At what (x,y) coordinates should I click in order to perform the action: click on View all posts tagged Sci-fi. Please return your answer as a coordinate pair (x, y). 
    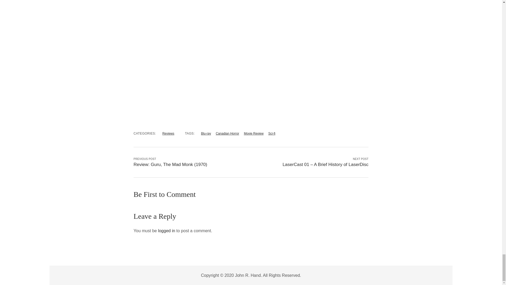
    Looking at the image, I should click on (271, 134).